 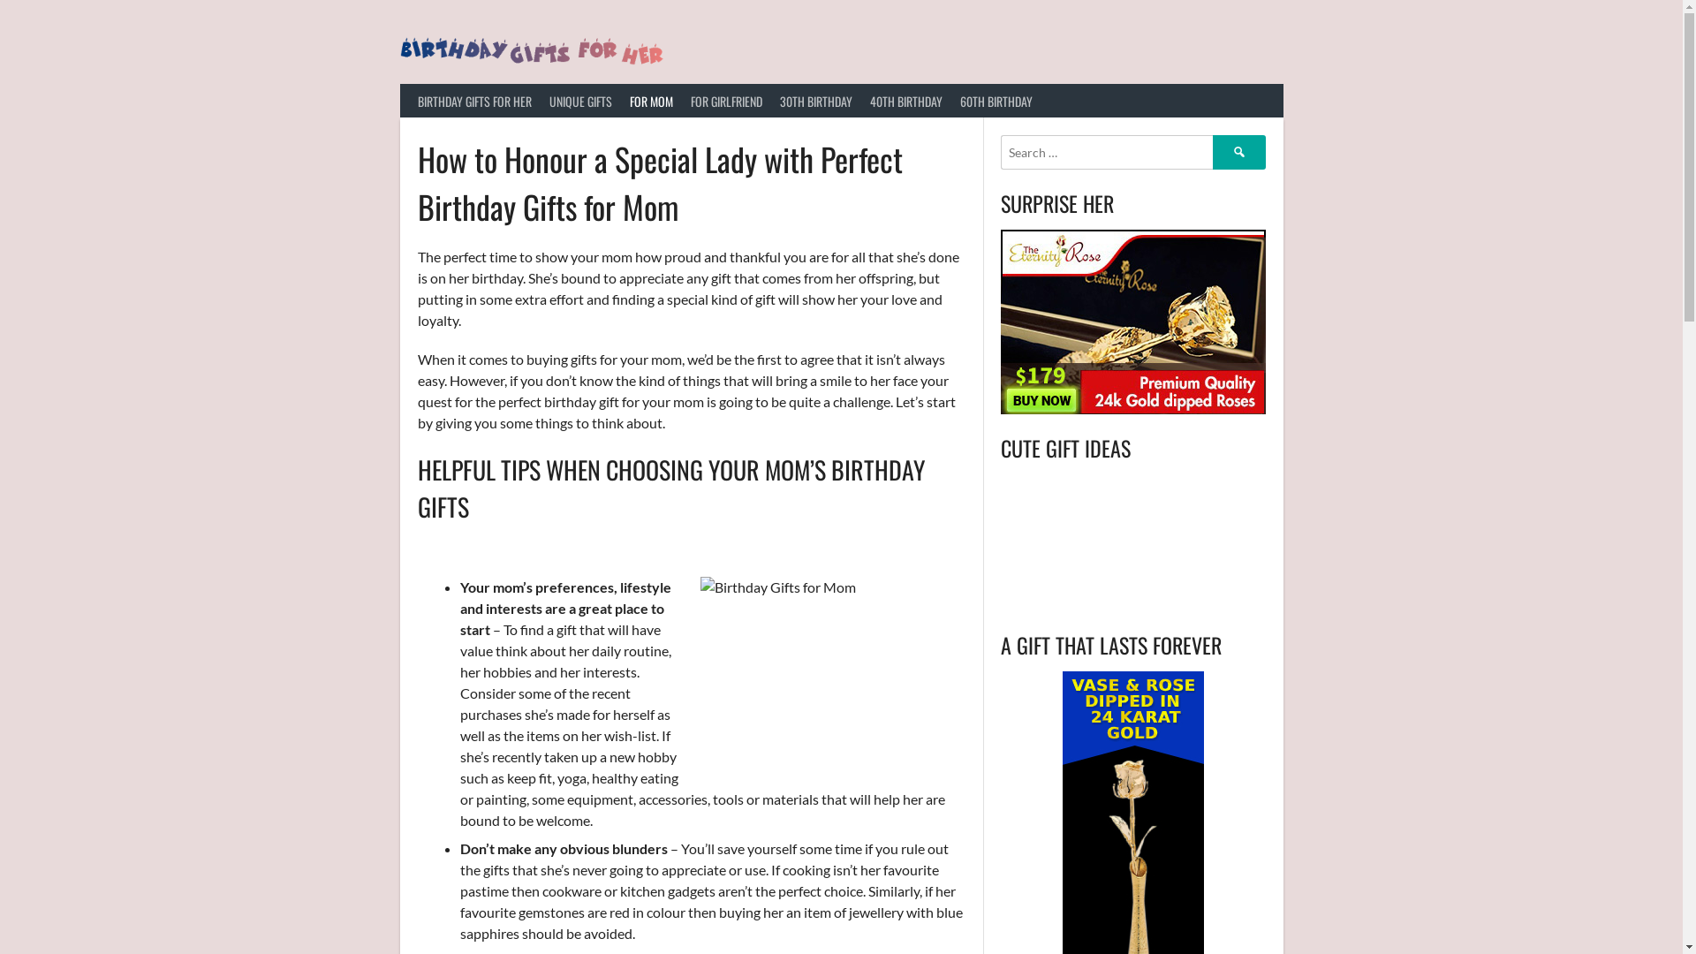 What do you see at coordinates (815, 101) in the screenshot?
I see `30TH BIRTHDAY` at bounding box center [815, 101].